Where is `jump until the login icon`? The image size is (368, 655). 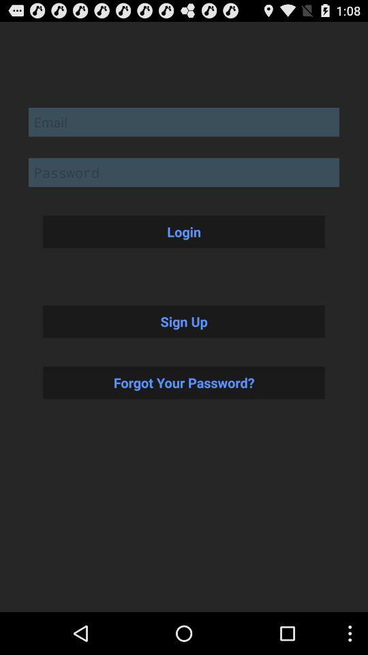 jump until the login icon is located at coordinates (184, 231).